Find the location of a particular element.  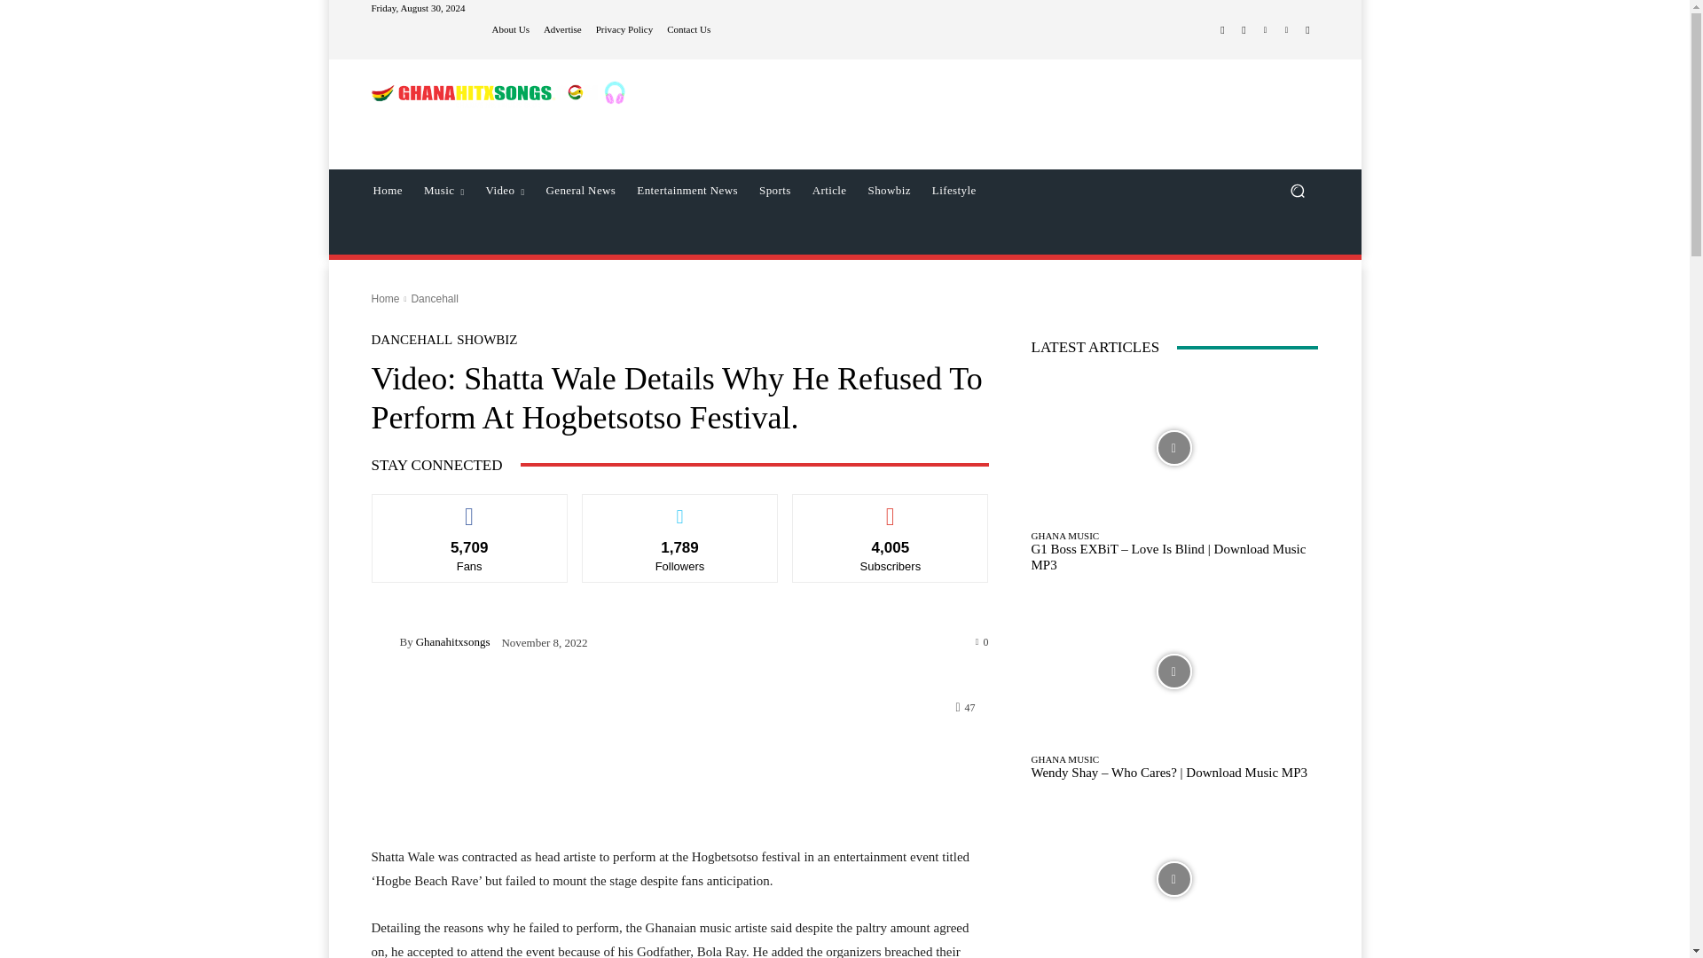

Instagram is located at coordinates (1244, 30).